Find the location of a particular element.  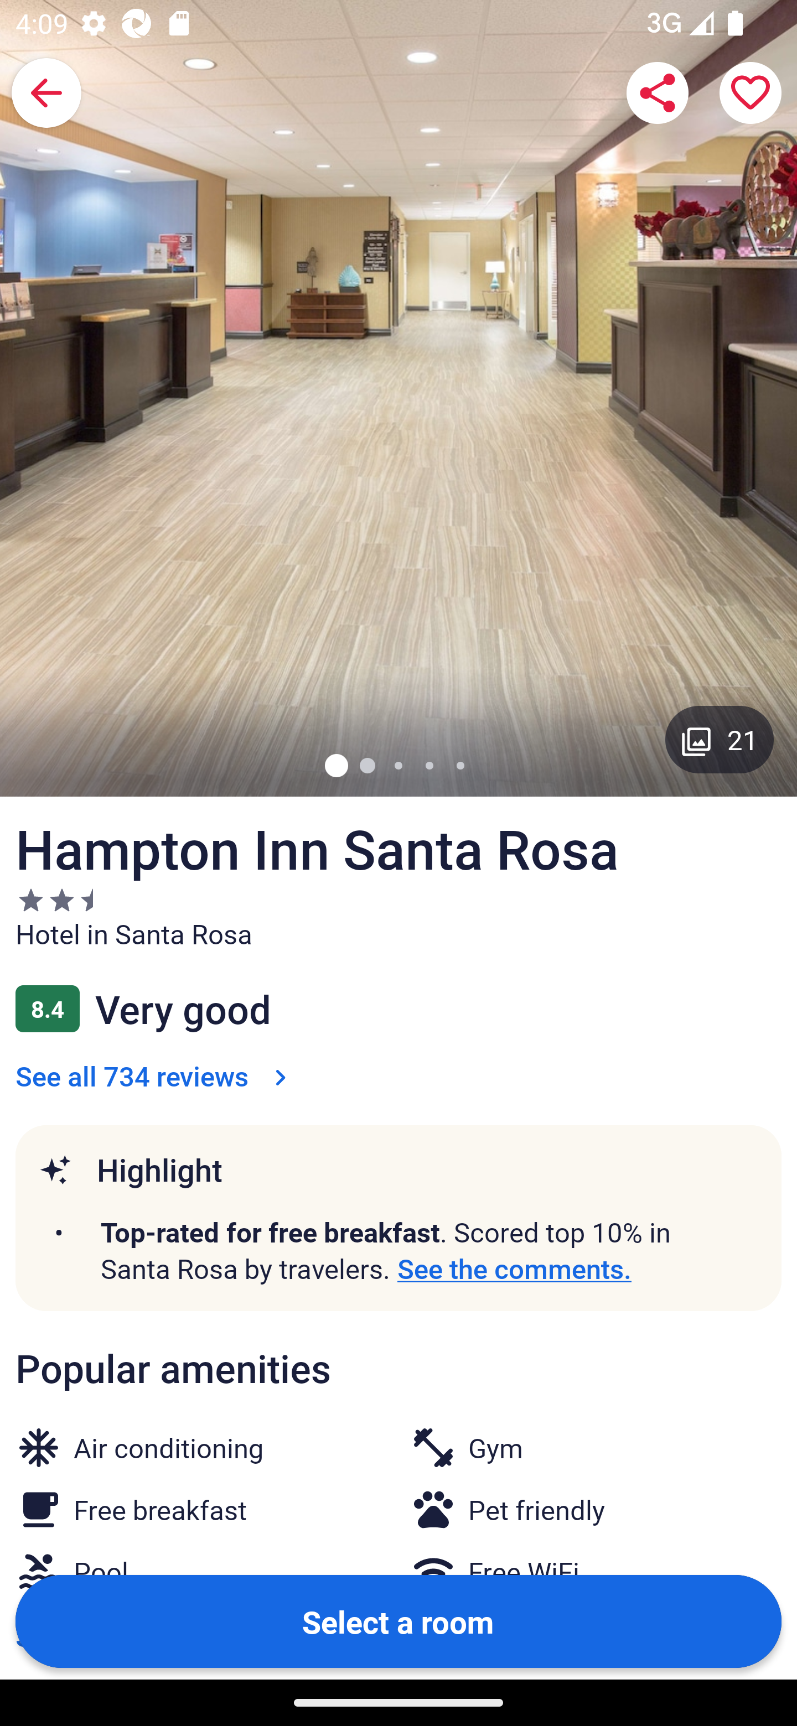

Back is located at coordinates (46, 93).